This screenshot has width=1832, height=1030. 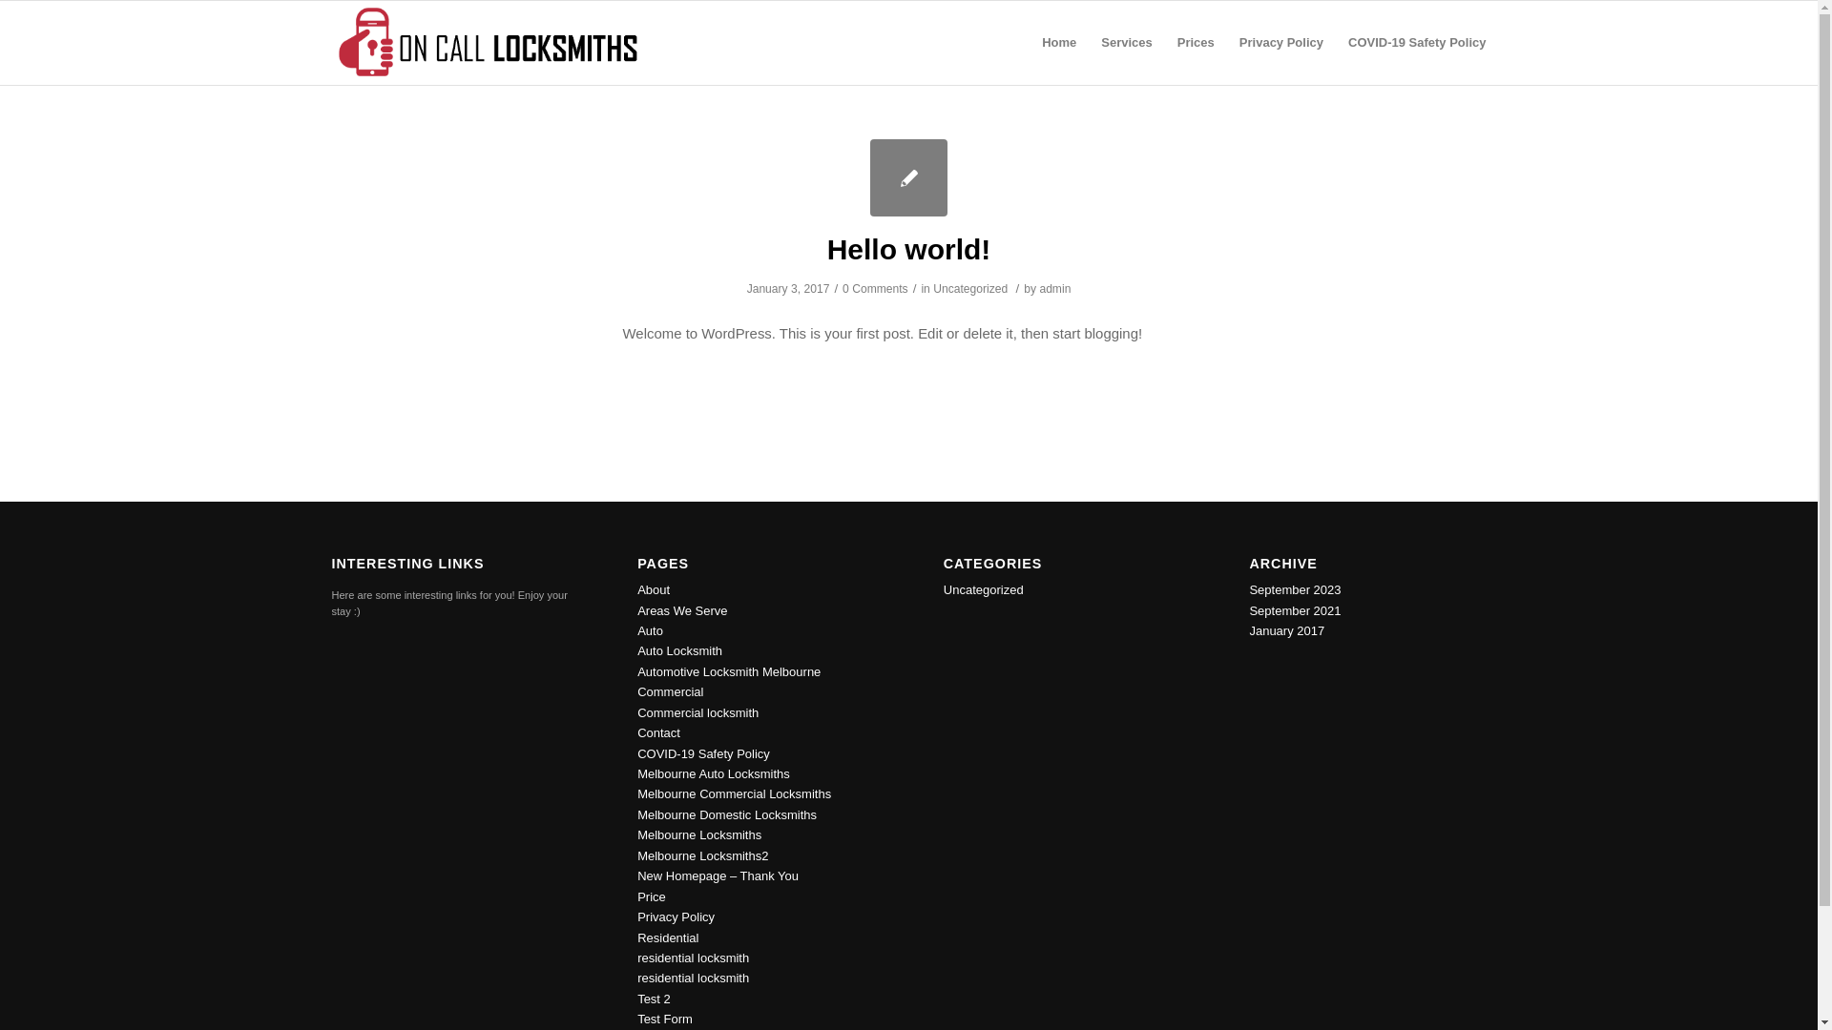 What do you see at coordinates (1055, 289) in the screenshot?
I see `admin` at bounding box center [1055, 289].